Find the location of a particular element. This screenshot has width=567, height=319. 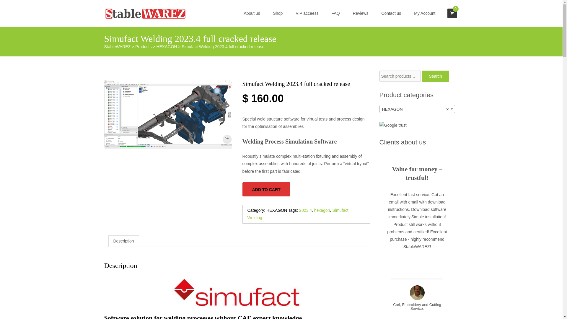

HEXAGON is located at coordinates (276, 210).